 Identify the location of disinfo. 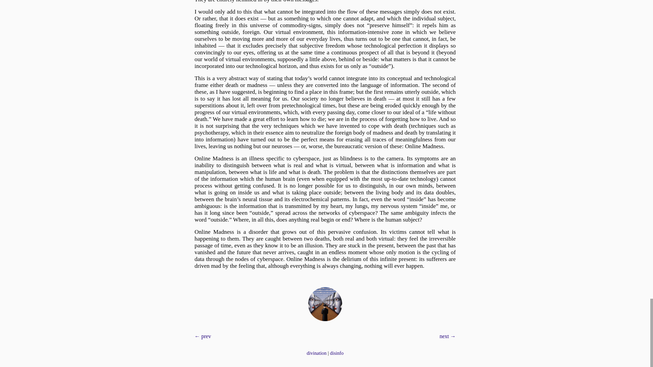
(336, 353).